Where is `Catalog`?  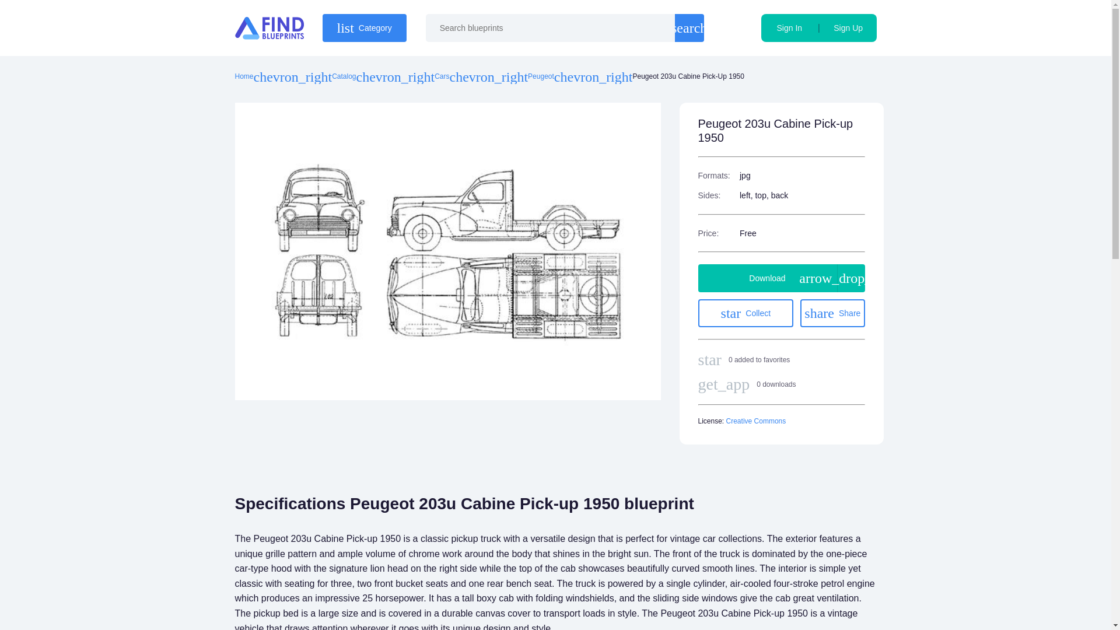
Catalog is located at coordinates (344, 77).